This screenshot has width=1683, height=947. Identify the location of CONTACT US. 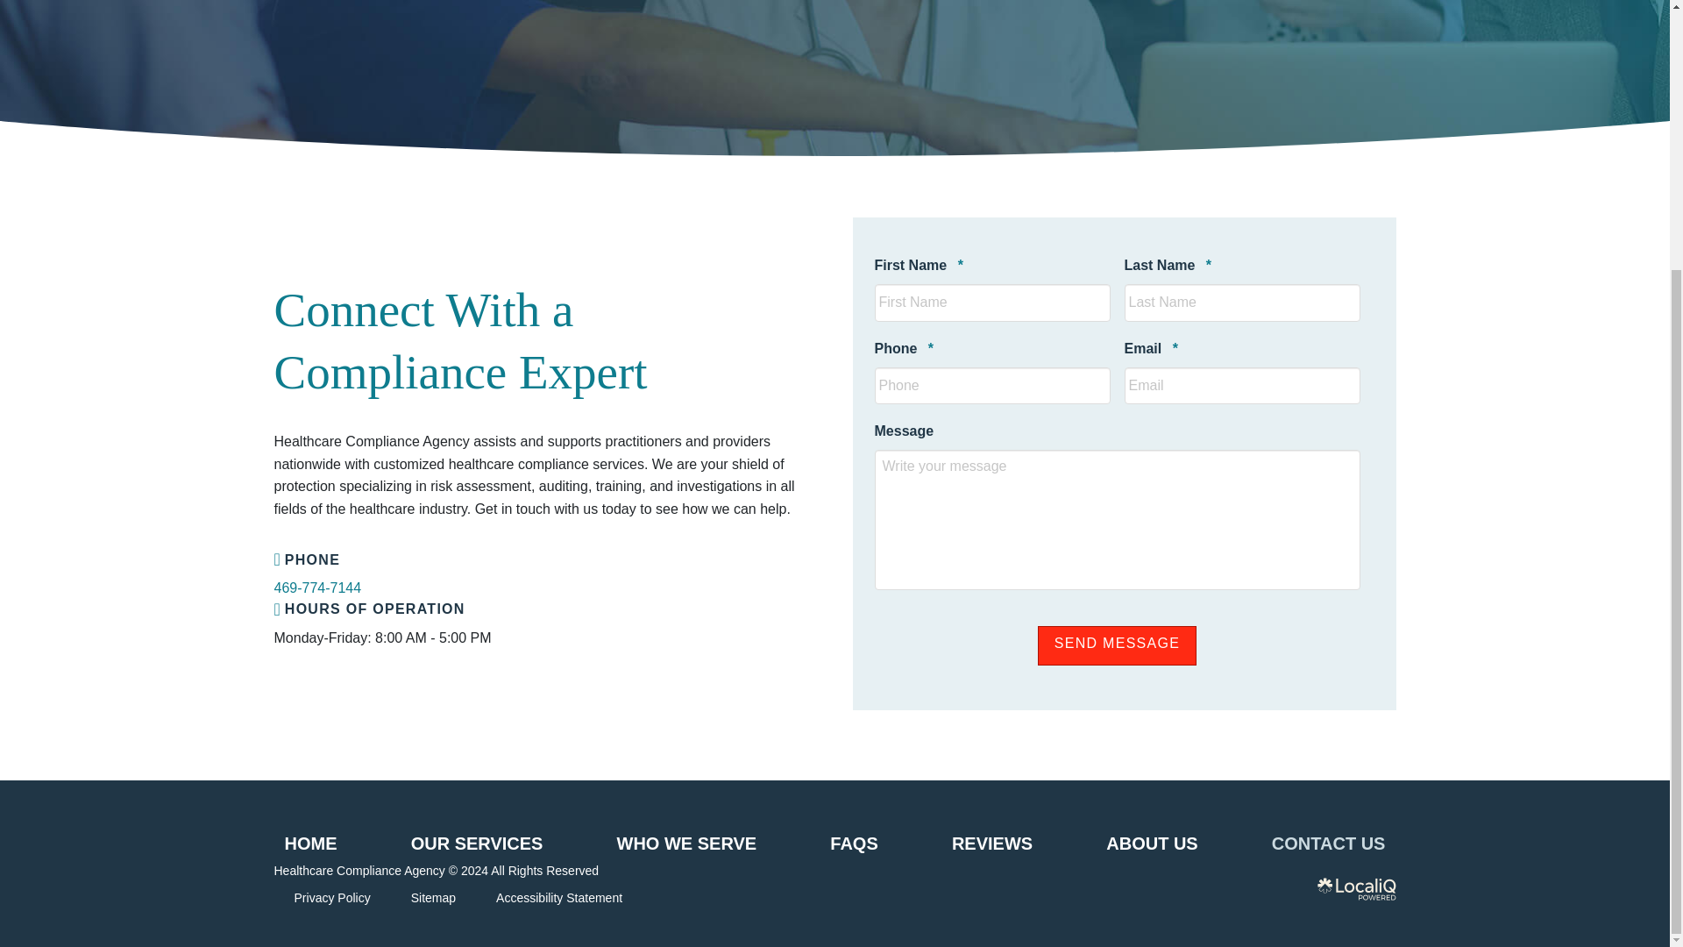
(1329, 843).